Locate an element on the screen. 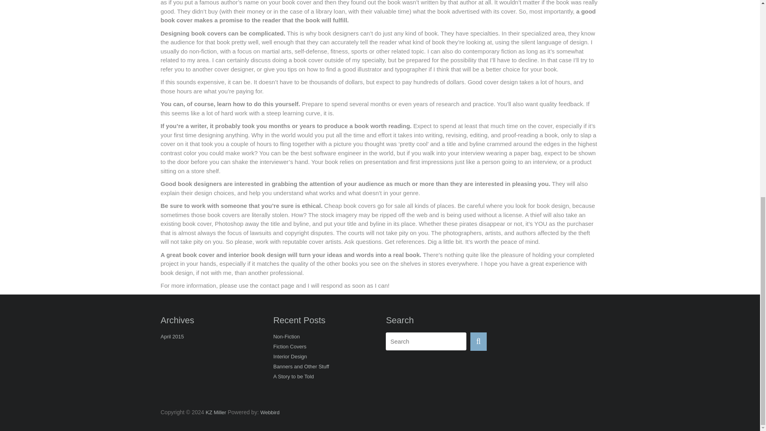 The width and height of the screenshot is (766, 431). April 2015 is located at coordinates (172, 337).